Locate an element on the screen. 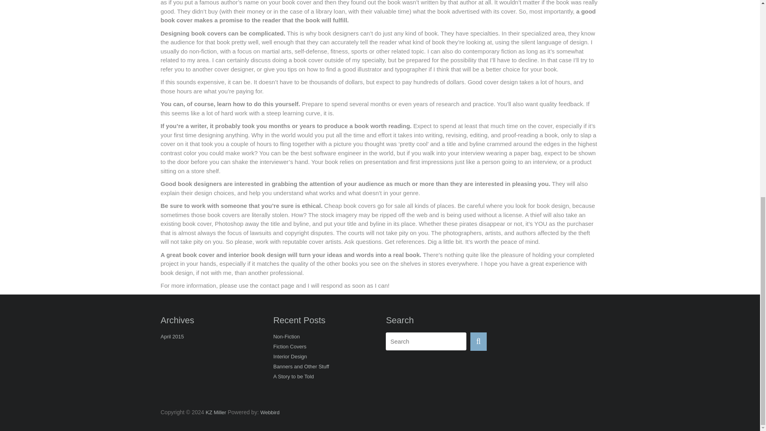 The width and height of the screenshot is (766, 431). April 2015 is located at coordinates (172, 337).